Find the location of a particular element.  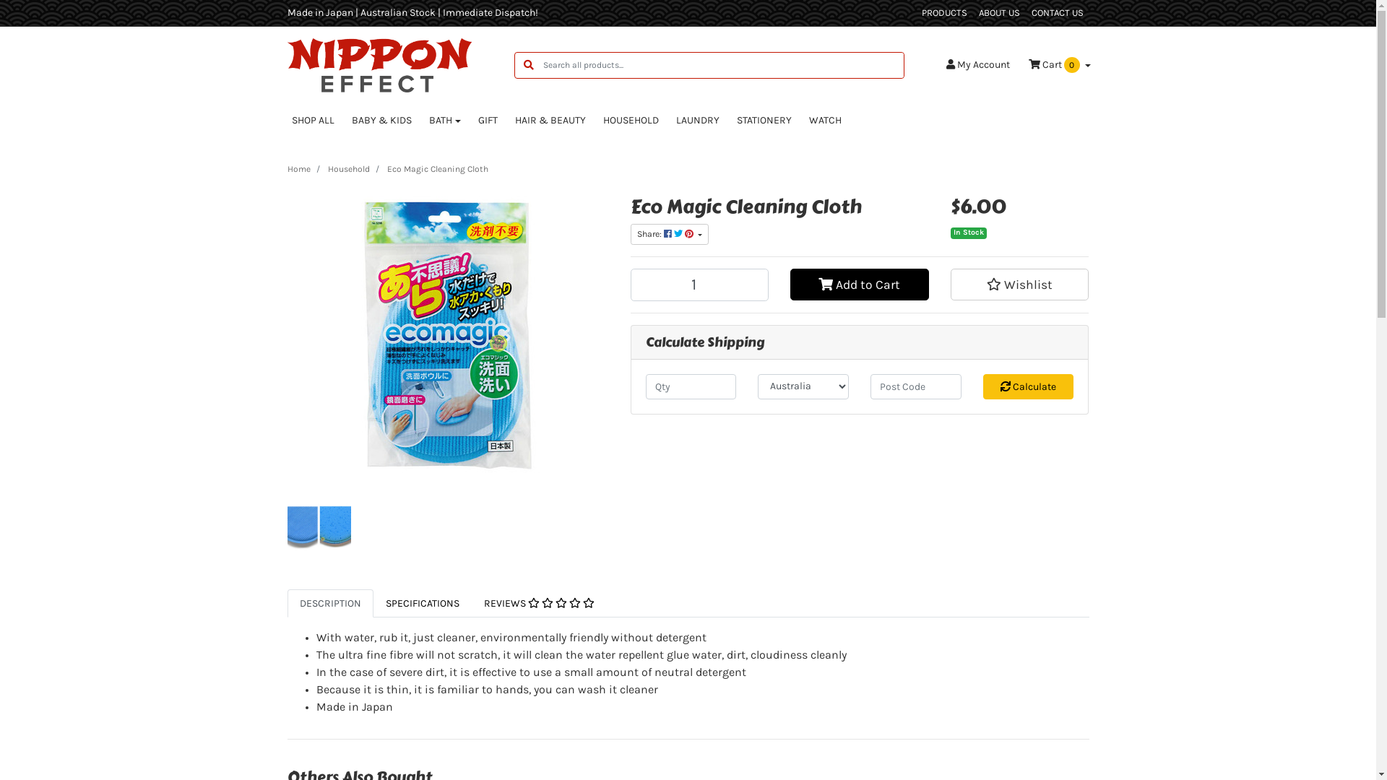

BABY & KIDS is located at coordinates (381, 120).